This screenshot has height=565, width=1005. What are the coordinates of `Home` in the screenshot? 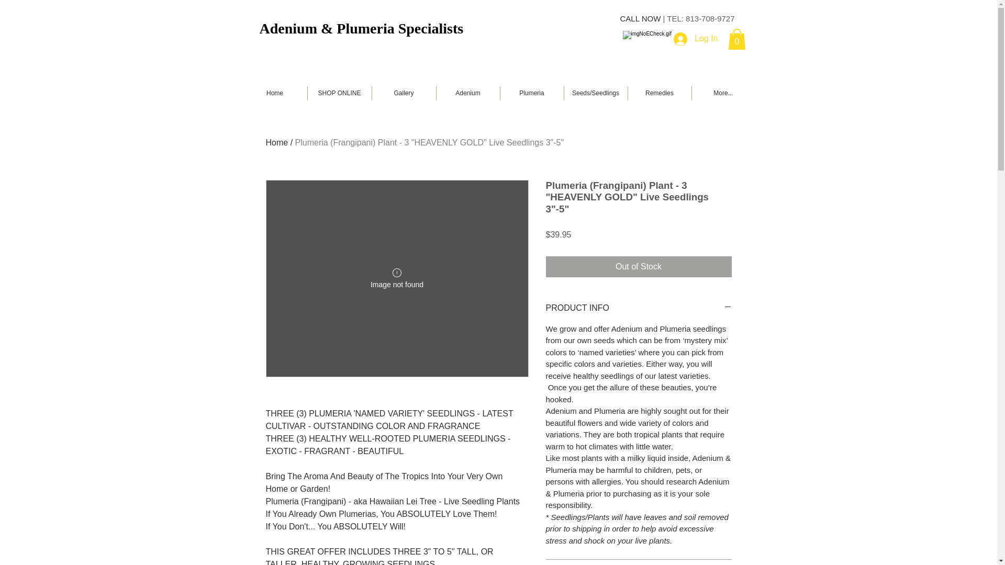 It's located at (277, 142).